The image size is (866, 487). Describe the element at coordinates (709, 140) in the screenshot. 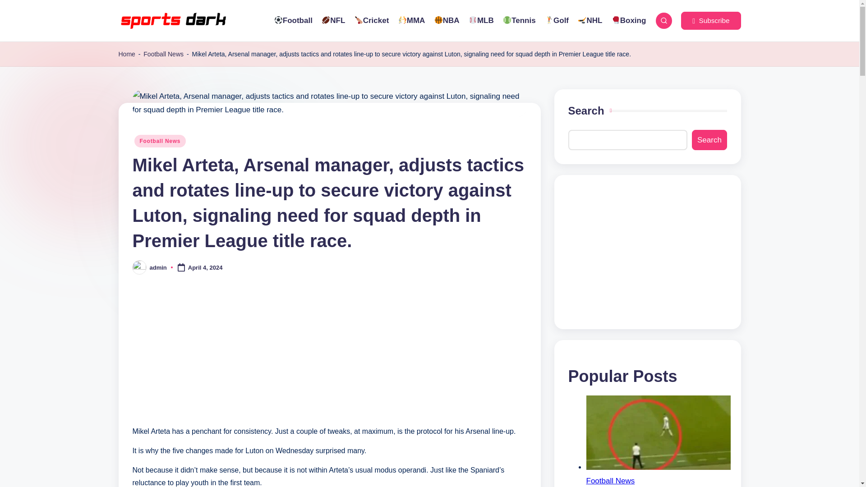

I see `Search` at that location.